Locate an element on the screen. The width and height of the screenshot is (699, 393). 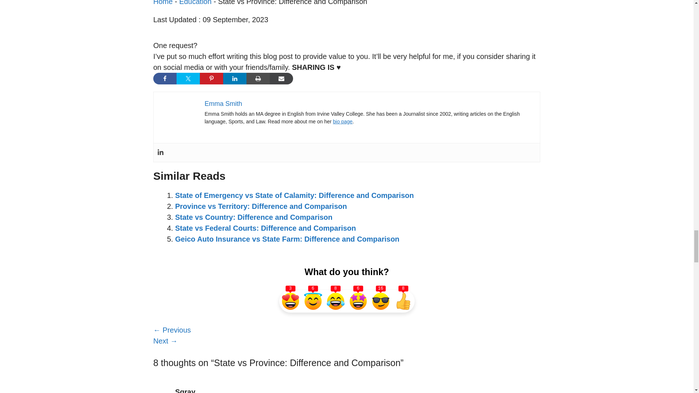
Share on Pinterest is located at coordinates (211, 79).